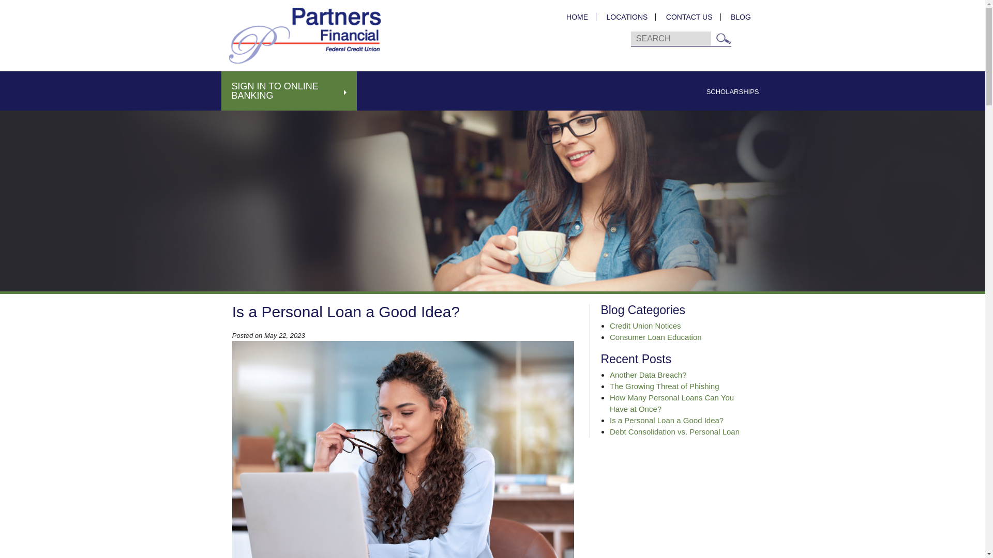 The height and width of the screenshot is (558, 993). I want to click on HOME, so click(577, 17).